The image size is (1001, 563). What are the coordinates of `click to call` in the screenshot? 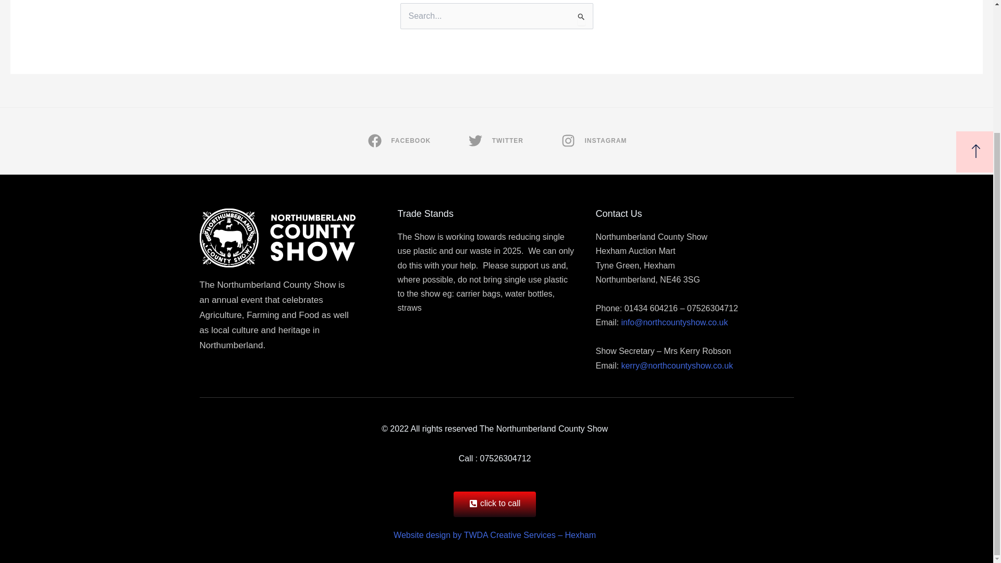 It's located at (494, 504).